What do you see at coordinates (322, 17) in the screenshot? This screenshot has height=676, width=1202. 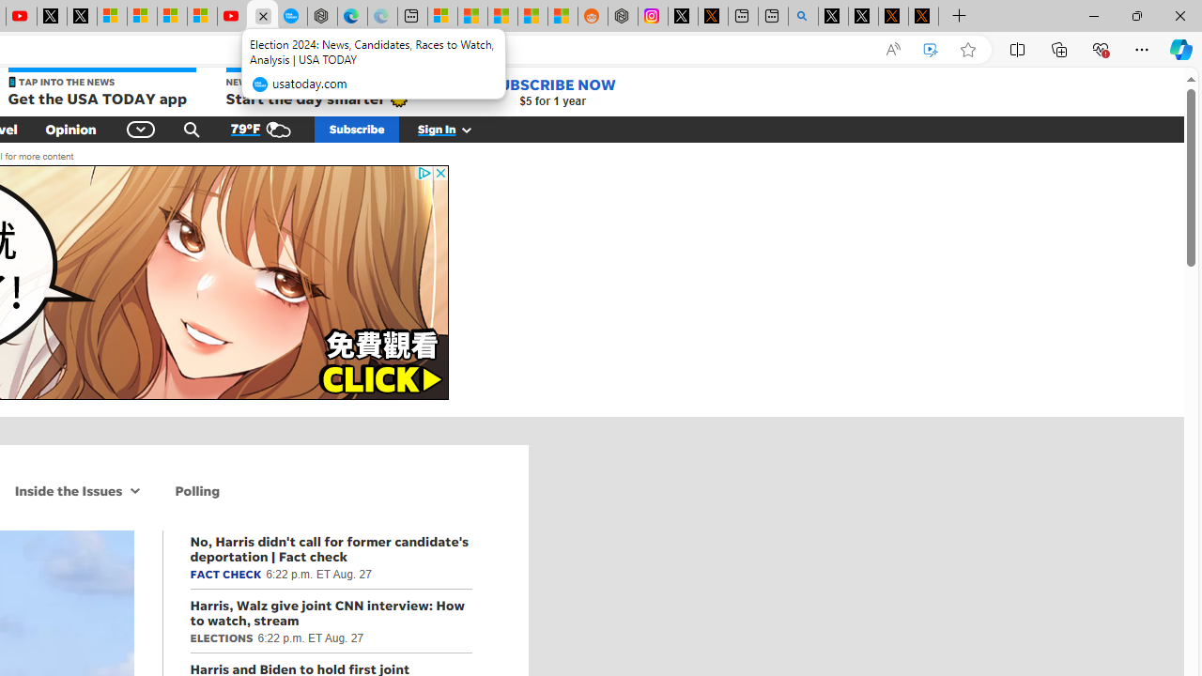 I see `Nordace - Nordace has arrived Hong Kong` at bounding box center [322, 17].